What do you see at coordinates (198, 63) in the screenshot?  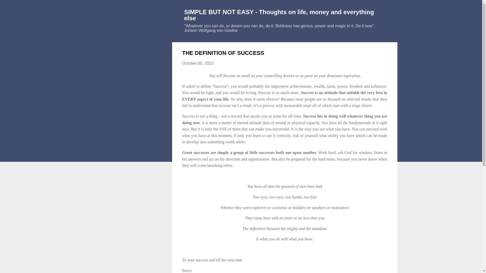 I see `October 05, 2023` at bounding box center [198, 63].